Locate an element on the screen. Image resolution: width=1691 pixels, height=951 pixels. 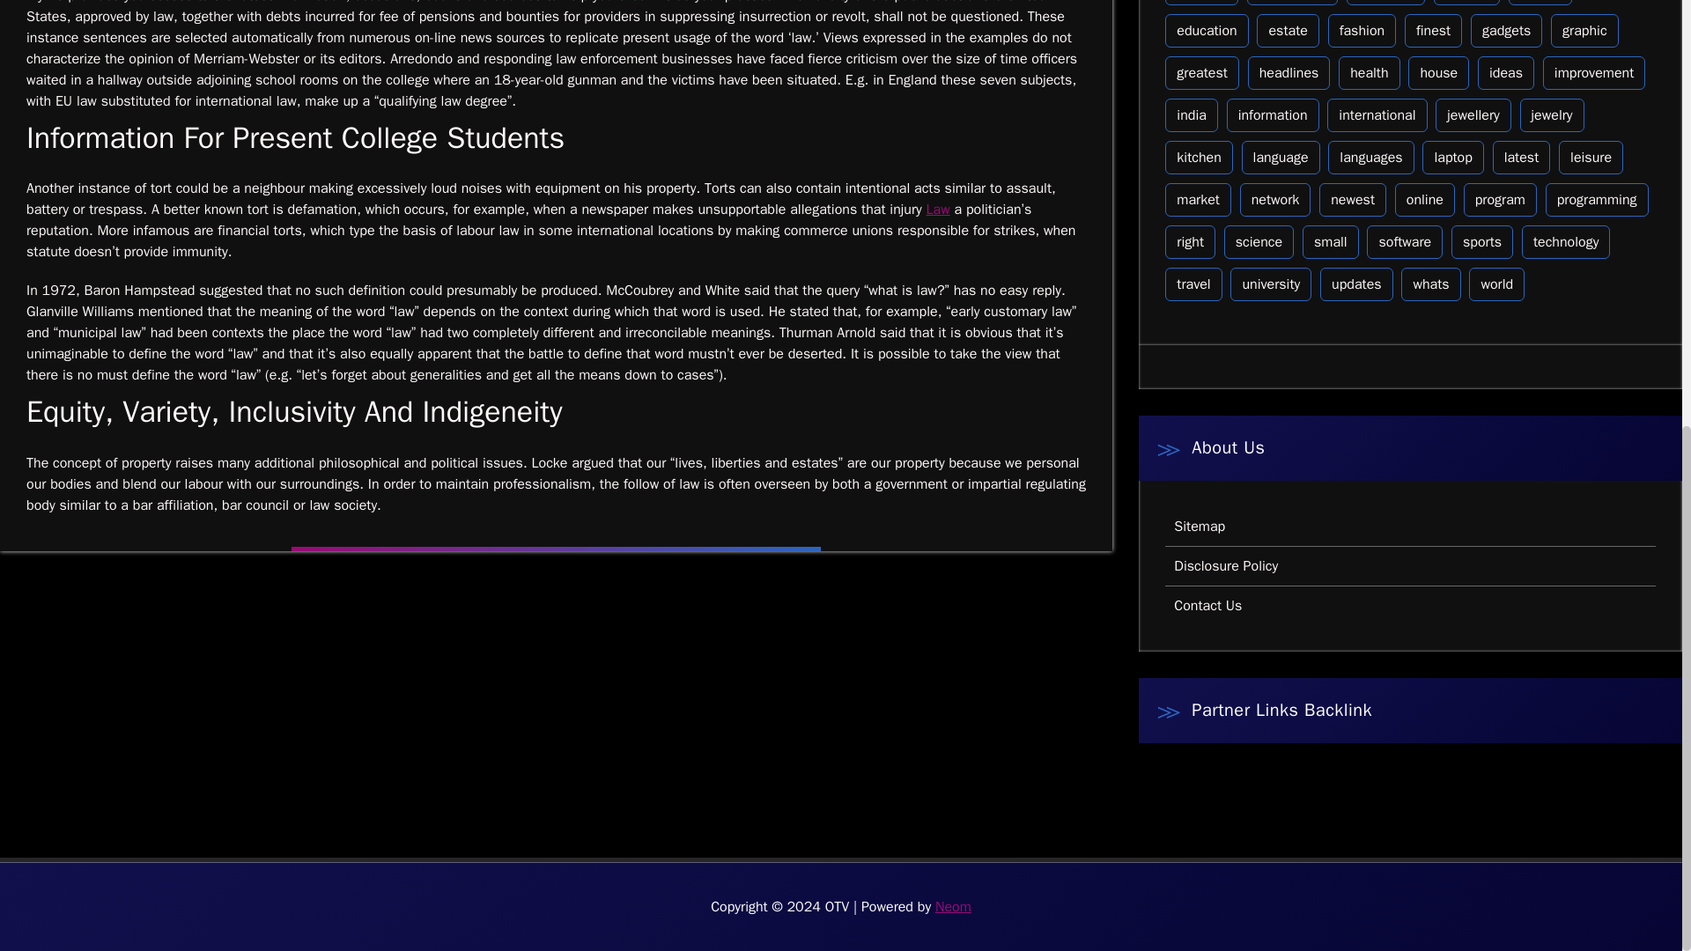
gadgets is located at coordinates (1506, 31).